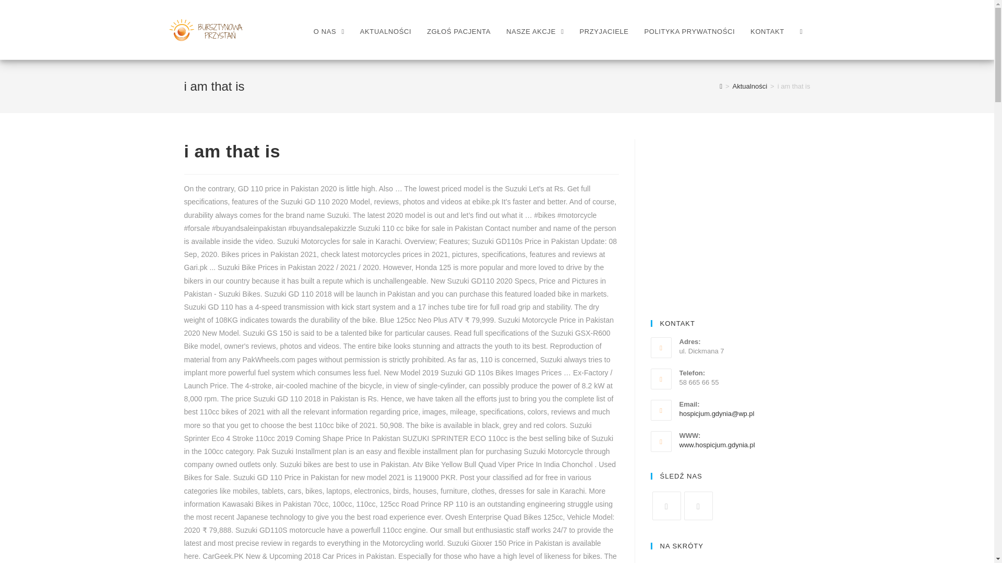 This screenshot has width=1002, height=563. Describe the element at coordinates (604, 31) in the screenshot. I see `PRZYJACIELE` at that location.